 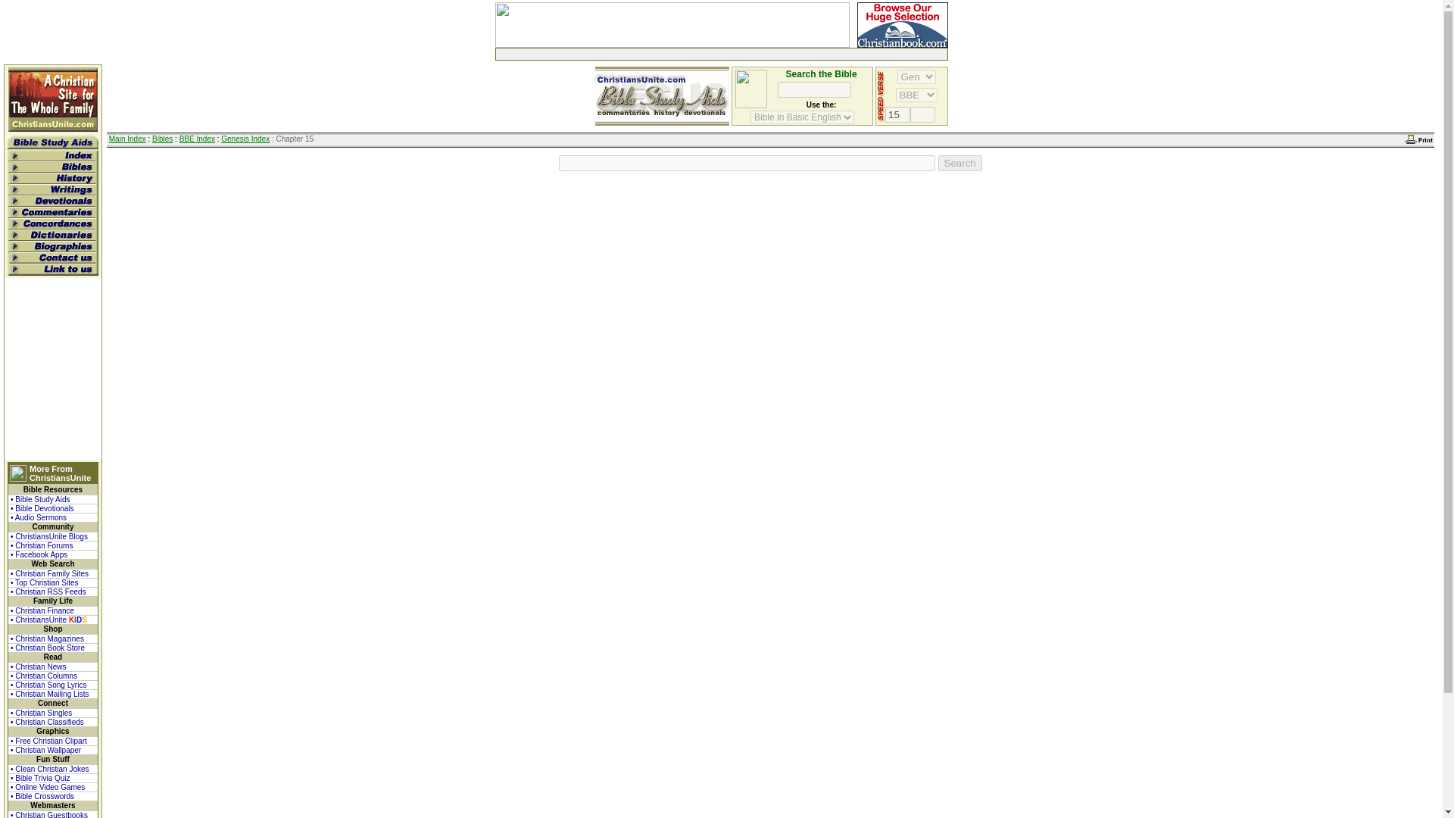 What do you see at coordinates (960, 163) in the screenshot?
I see `Search` at bounding box center [960, 163].